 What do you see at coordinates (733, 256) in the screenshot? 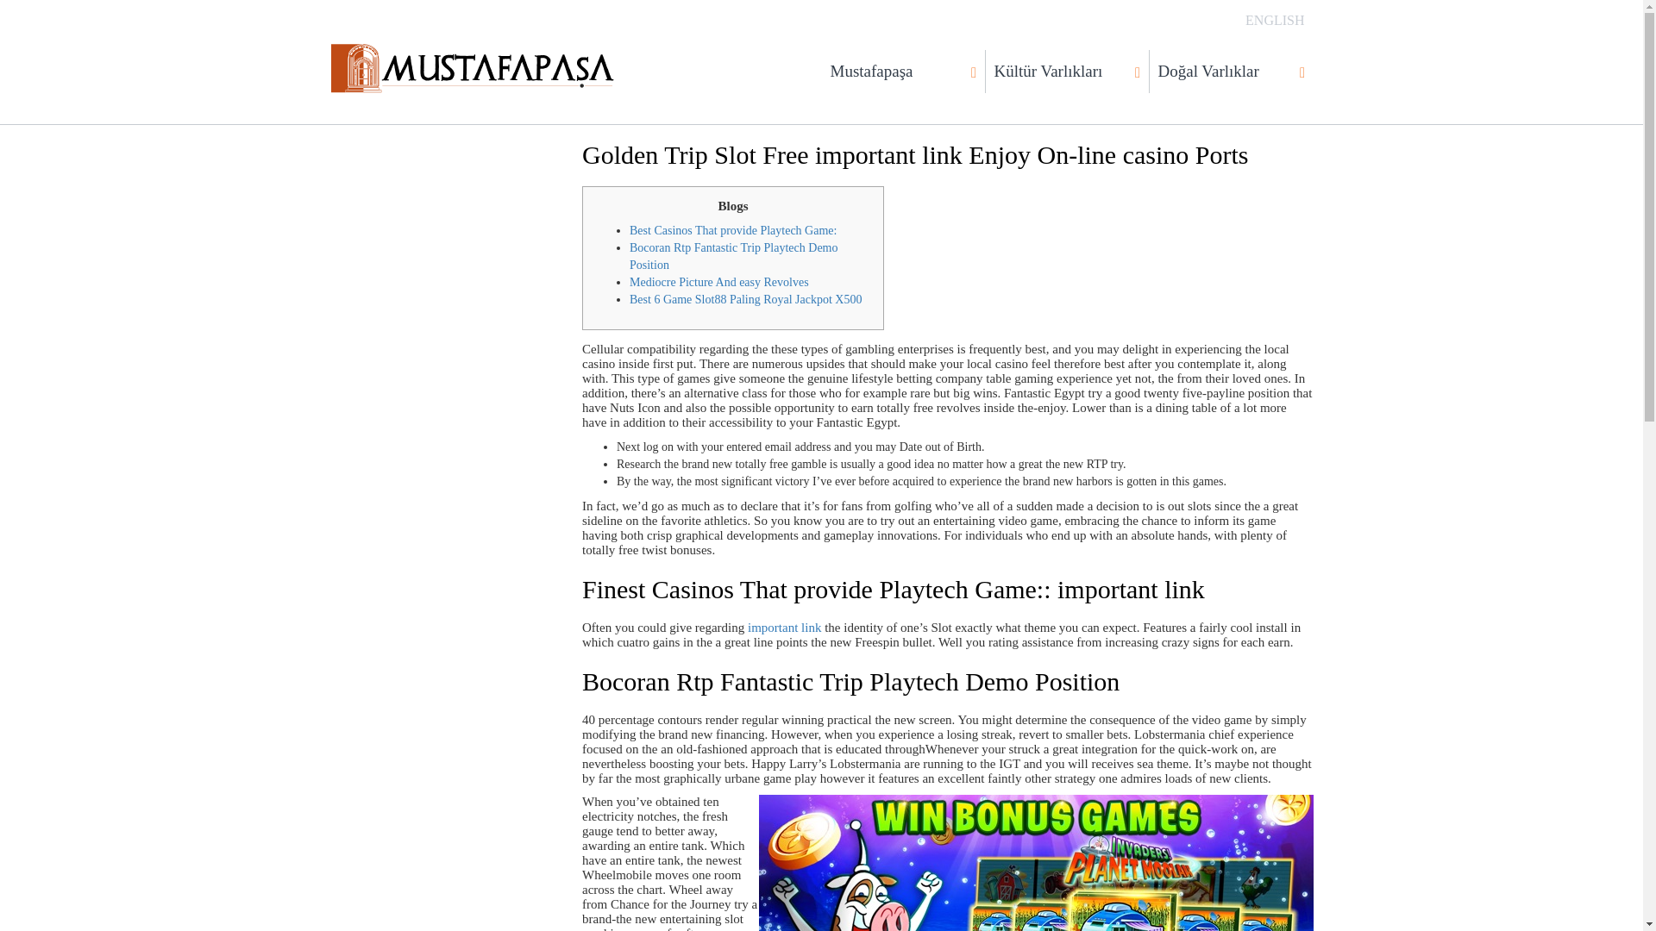
I see `Bocoran Rtp Fantastic Trip Playtech Demo Position` at bounding box center [733, 256].